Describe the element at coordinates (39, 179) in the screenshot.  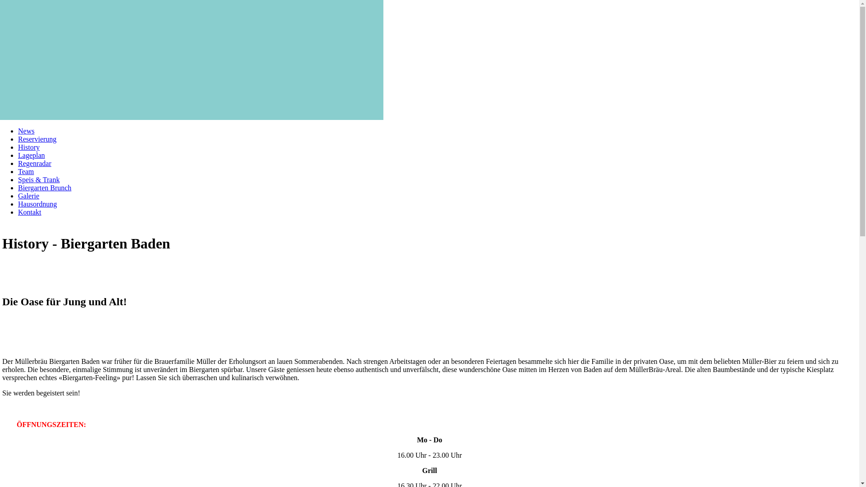
I see `Speis & Trank` at that location.